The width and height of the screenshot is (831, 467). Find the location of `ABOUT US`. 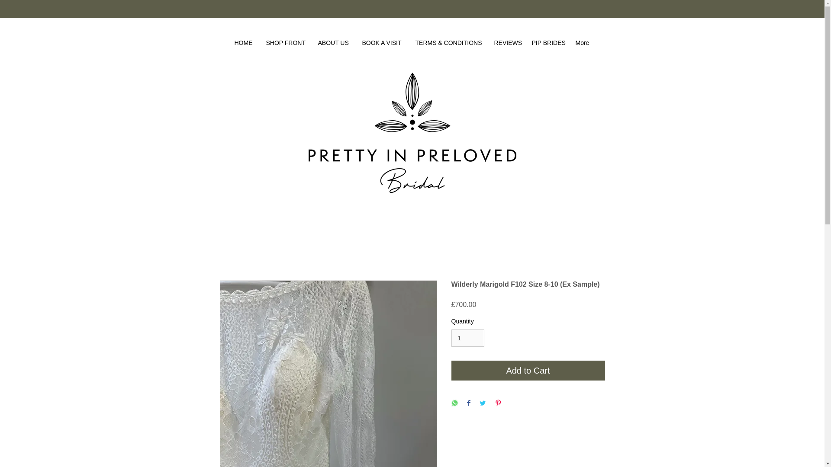

ABOUT US is located at coordinates (333, 43).